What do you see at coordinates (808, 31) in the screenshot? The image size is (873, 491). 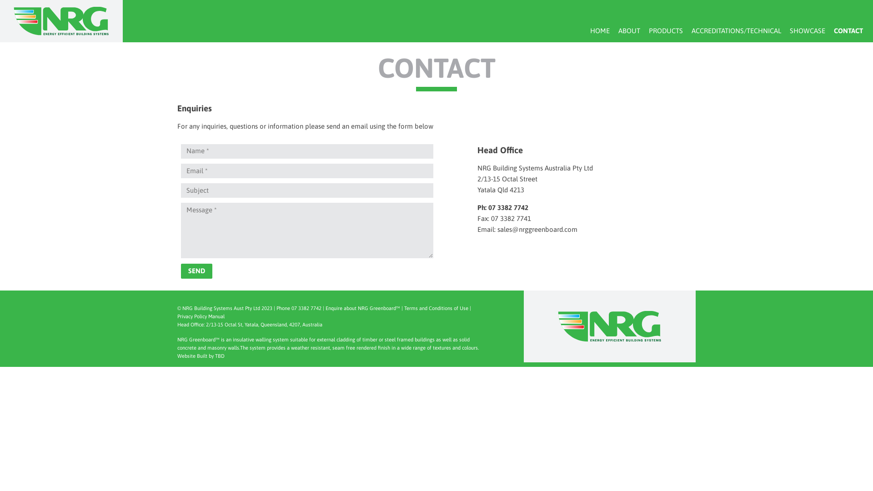 I see `SHOWCASE` at bounding box center [808, 31].